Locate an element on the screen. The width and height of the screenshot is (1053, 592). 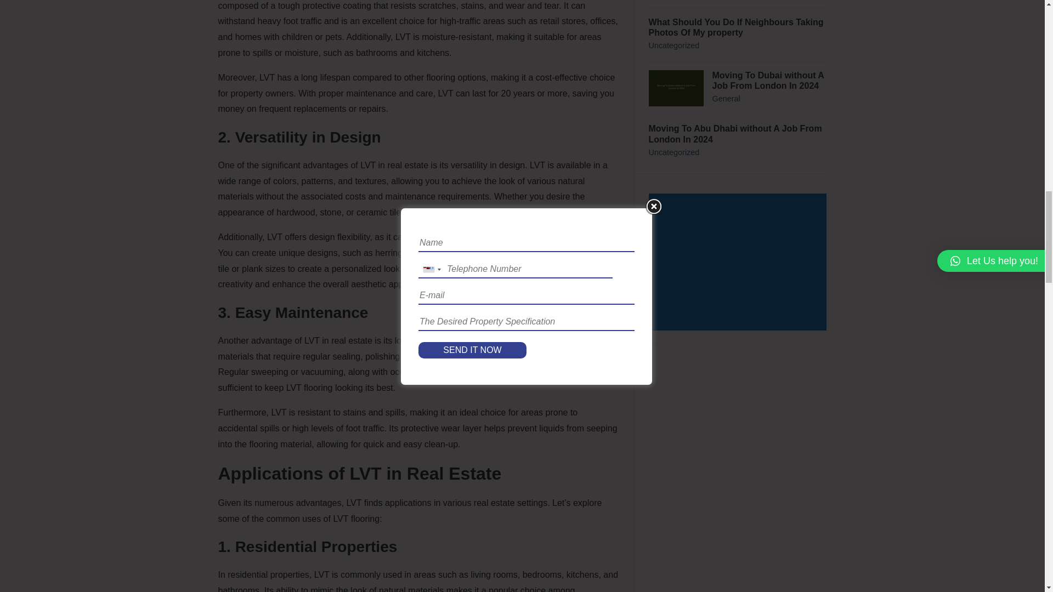
Advertisement is located at coordinates (739, 263).